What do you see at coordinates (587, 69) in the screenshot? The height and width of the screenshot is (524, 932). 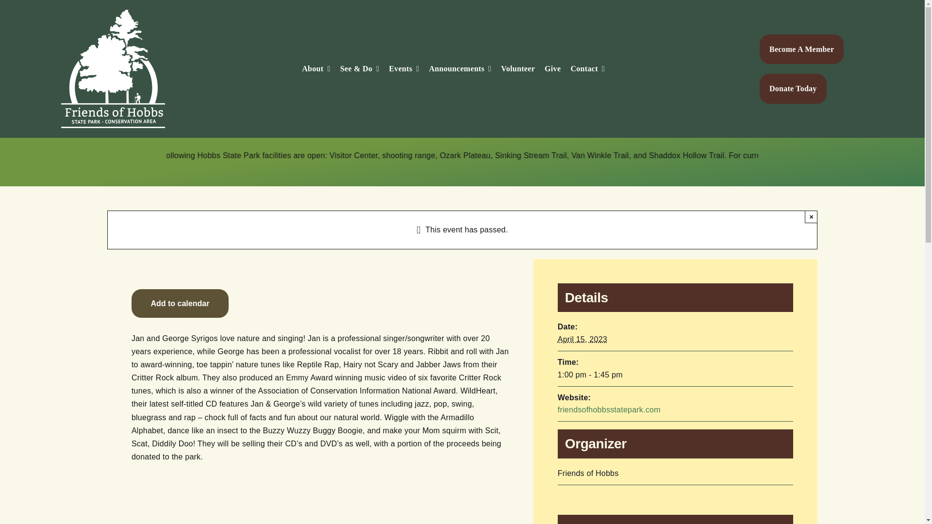 I see `Contact` at bounding box center [587, 69].